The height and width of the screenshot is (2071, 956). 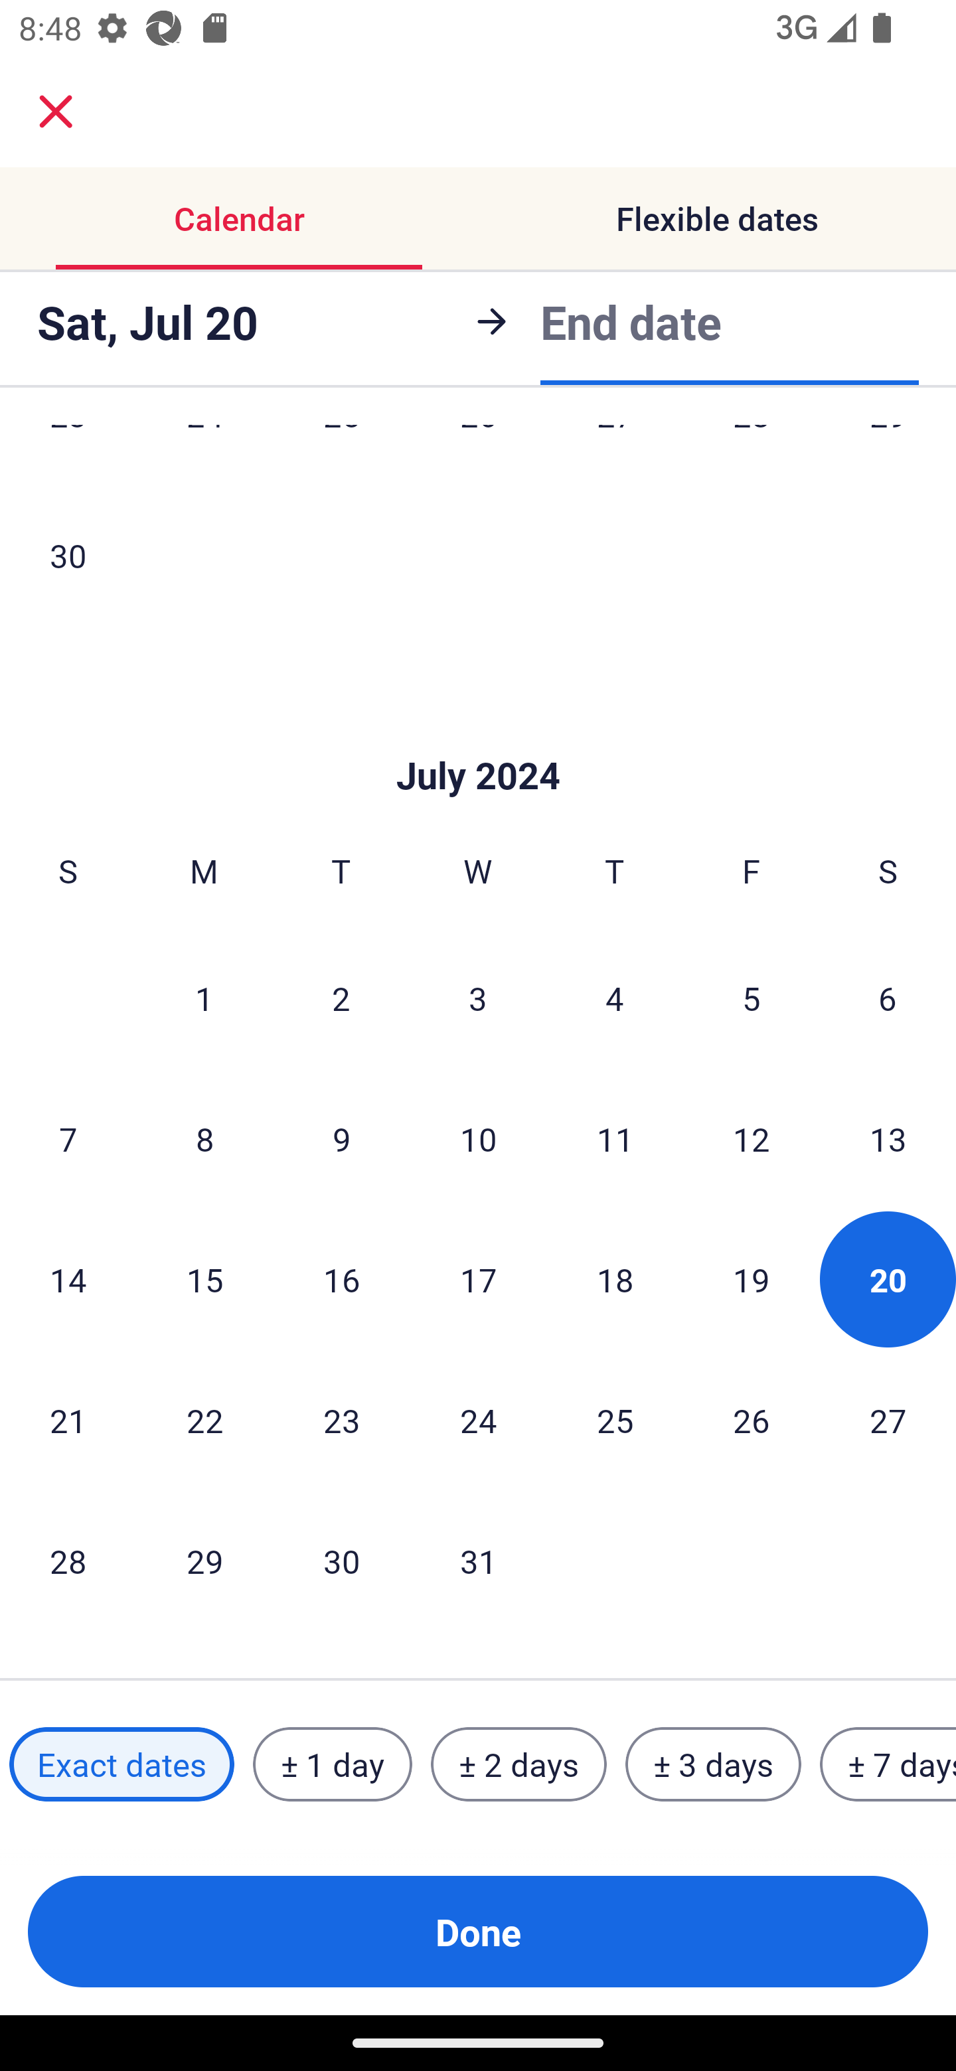 I want to click on Flexible dates, so click(x=717, y=218).